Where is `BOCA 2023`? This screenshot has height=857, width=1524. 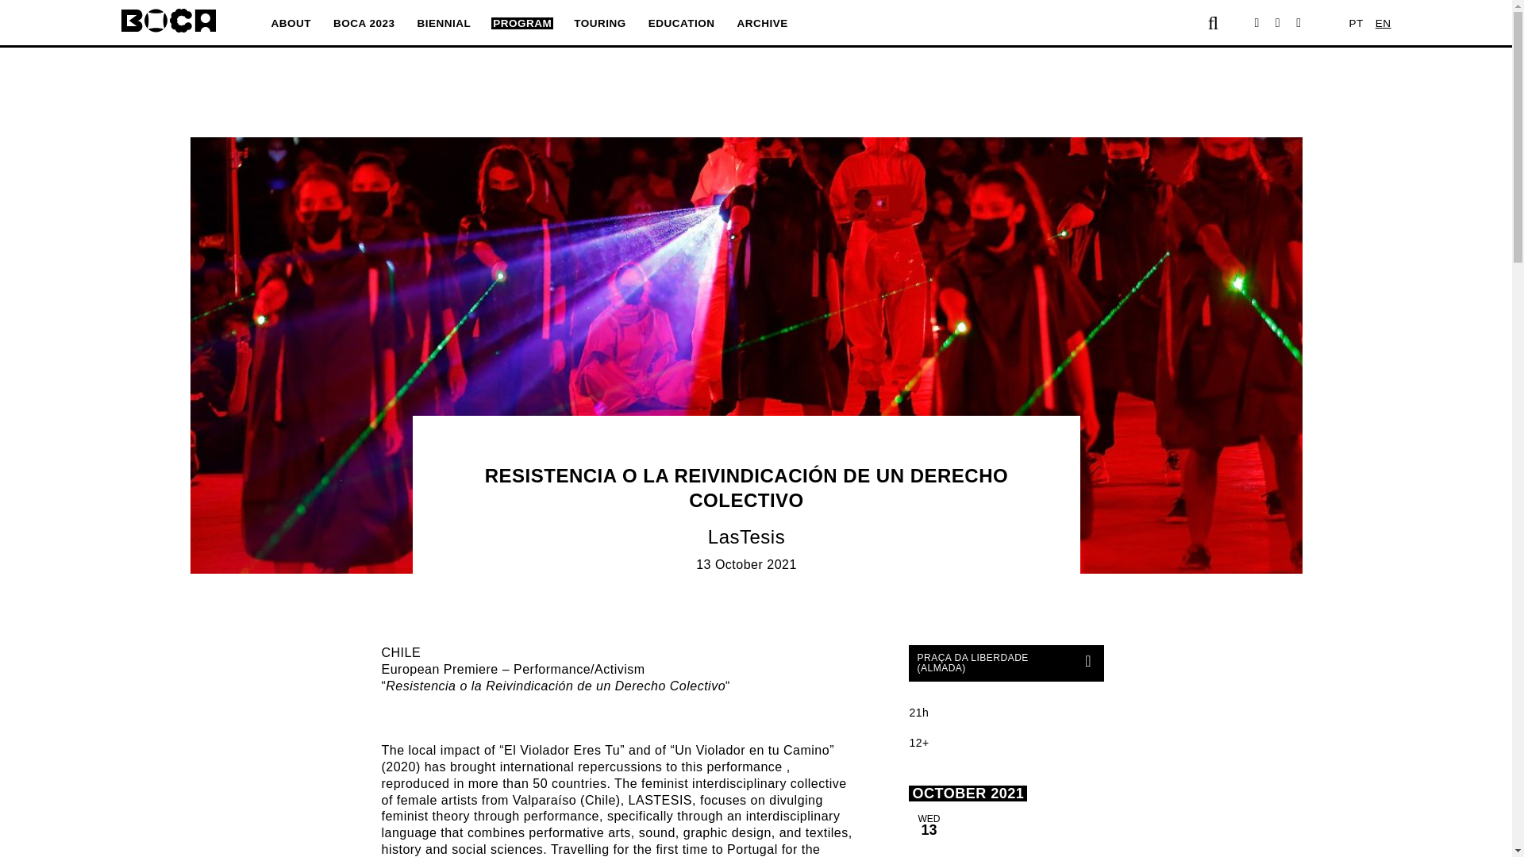 BOCA 2023 is located at coordinates (364, 22).